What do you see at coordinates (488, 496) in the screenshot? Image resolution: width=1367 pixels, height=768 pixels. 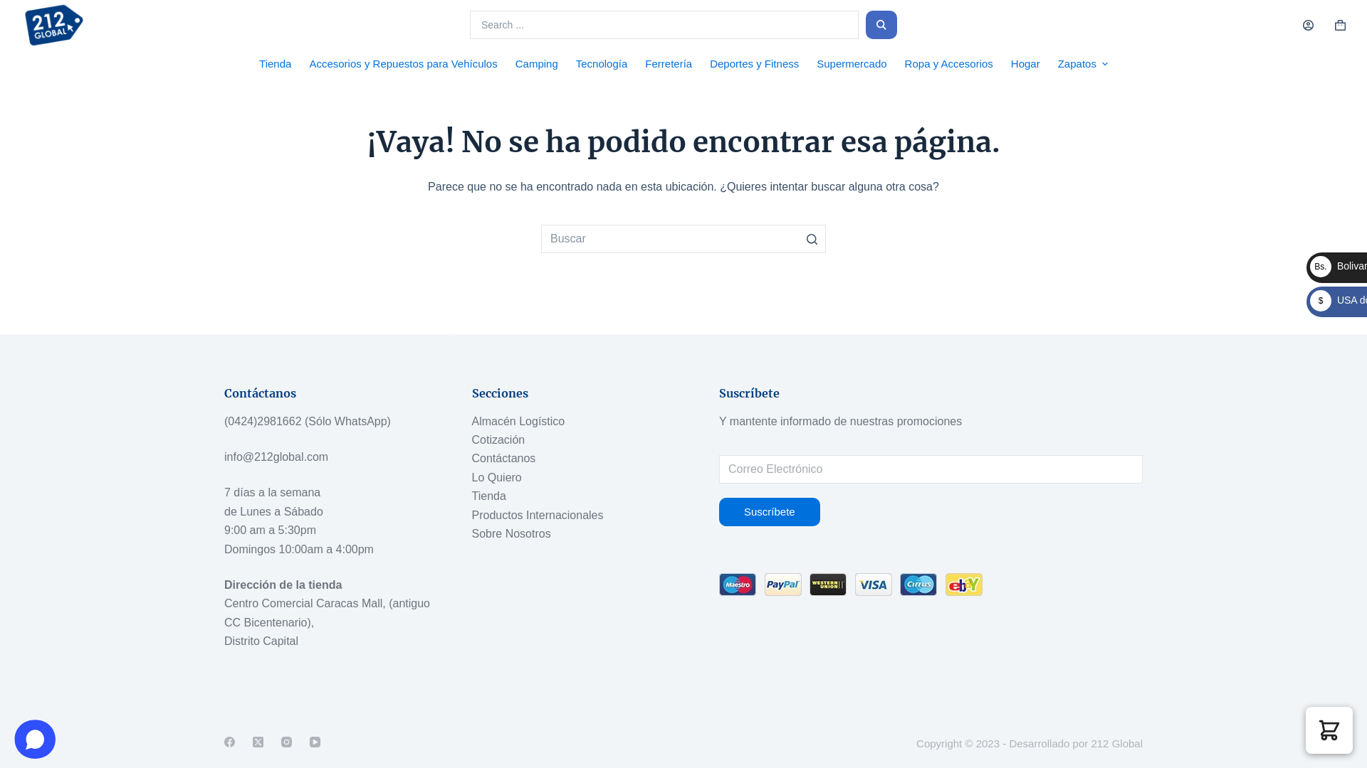 I see `Tienda` at bounding box center [488, 496].